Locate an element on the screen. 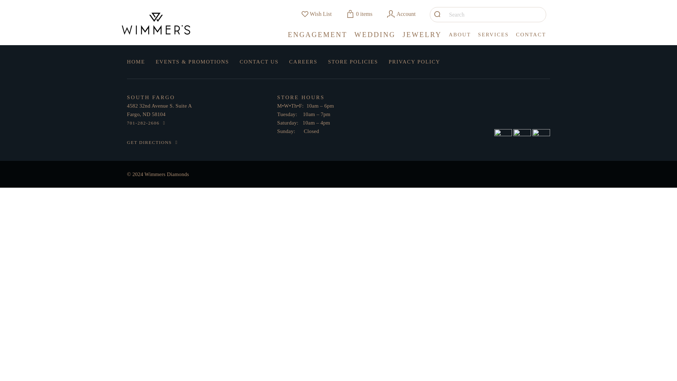  CONTACT US is located at coordinates (259, 61).